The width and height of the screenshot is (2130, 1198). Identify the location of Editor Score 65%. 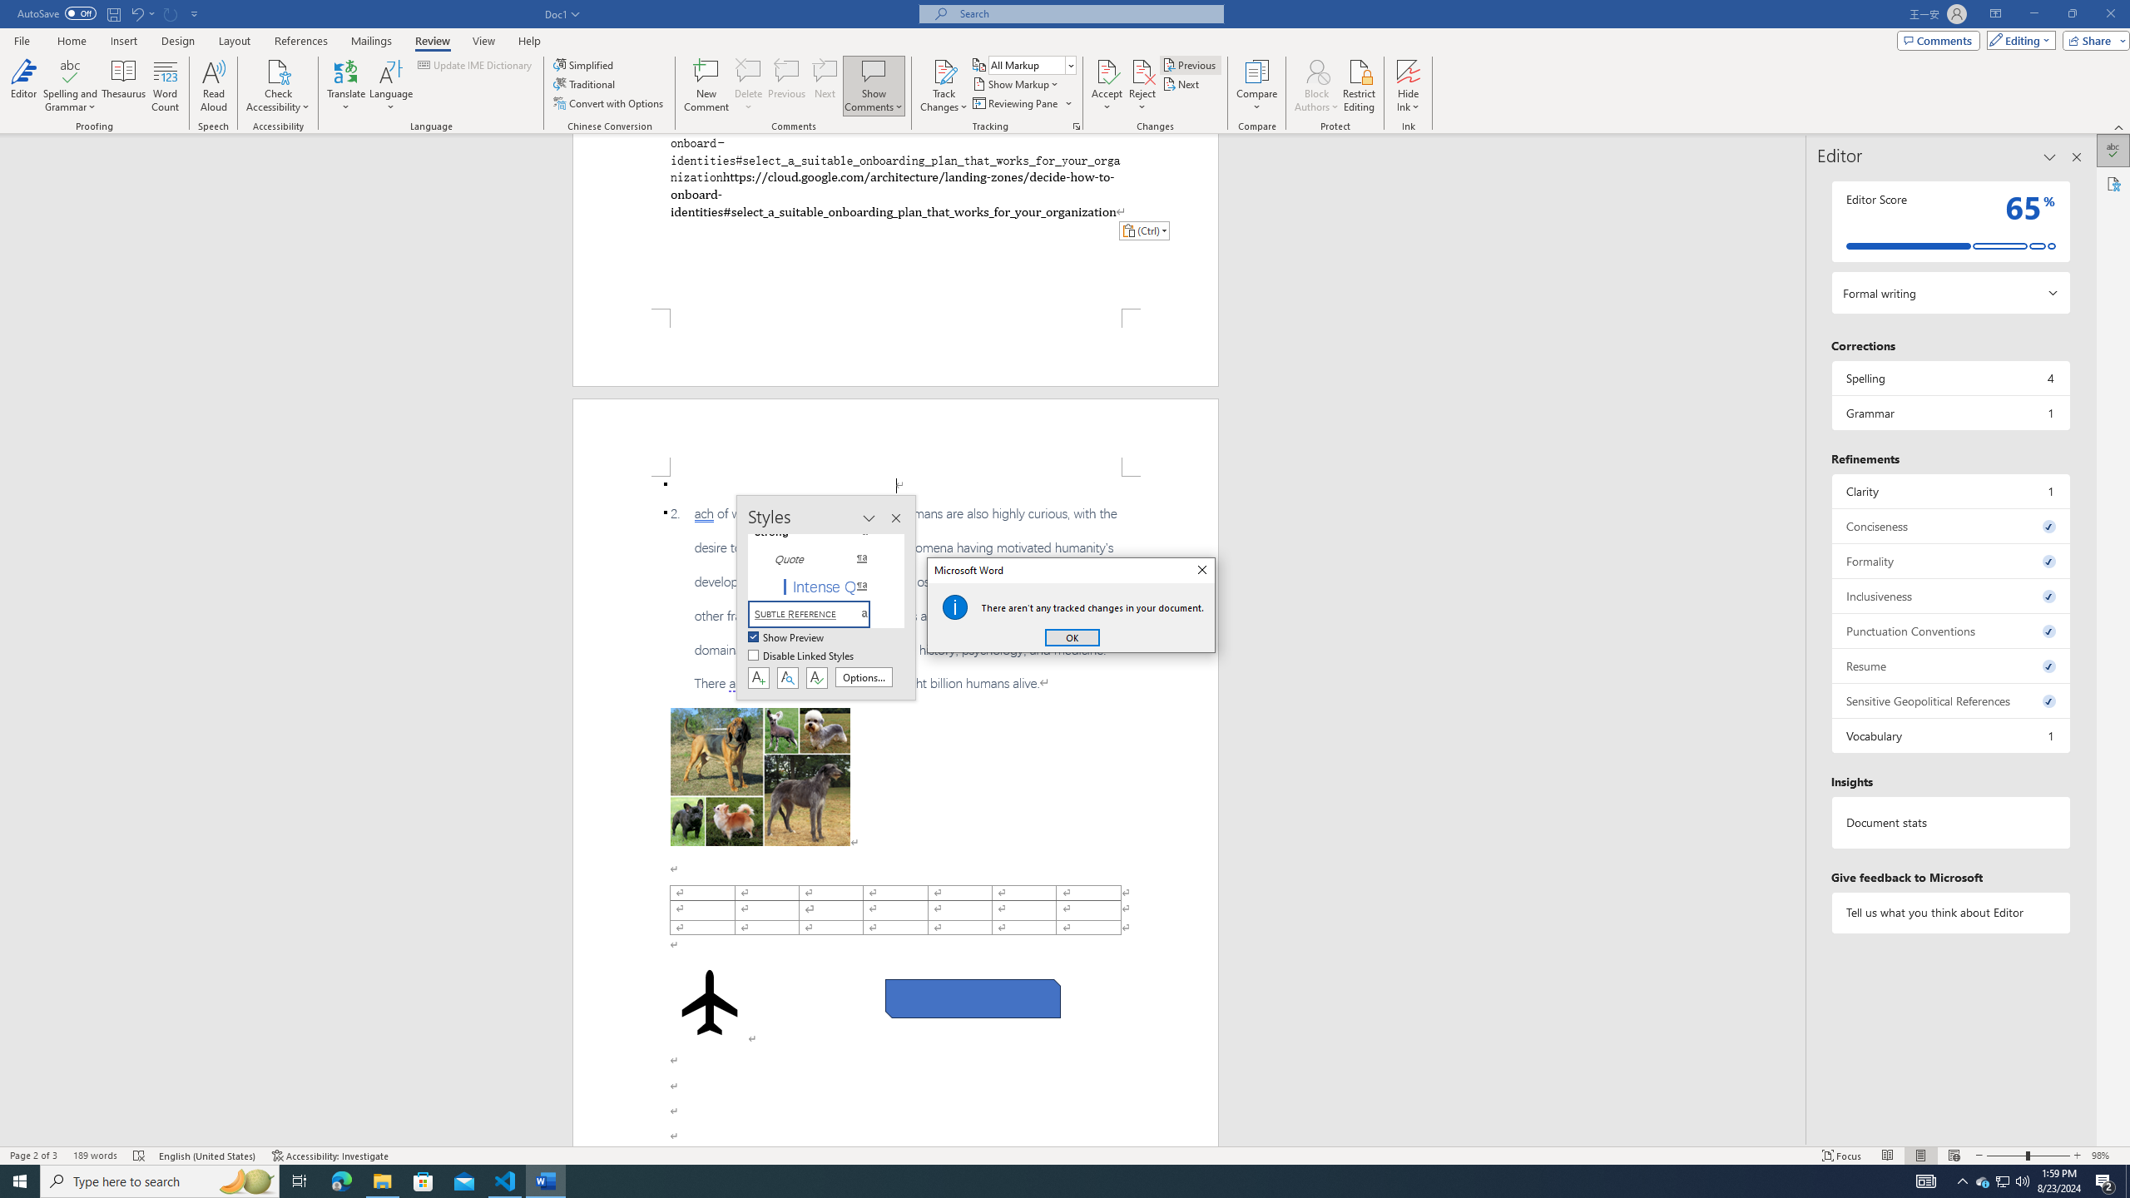
(1950, 221).